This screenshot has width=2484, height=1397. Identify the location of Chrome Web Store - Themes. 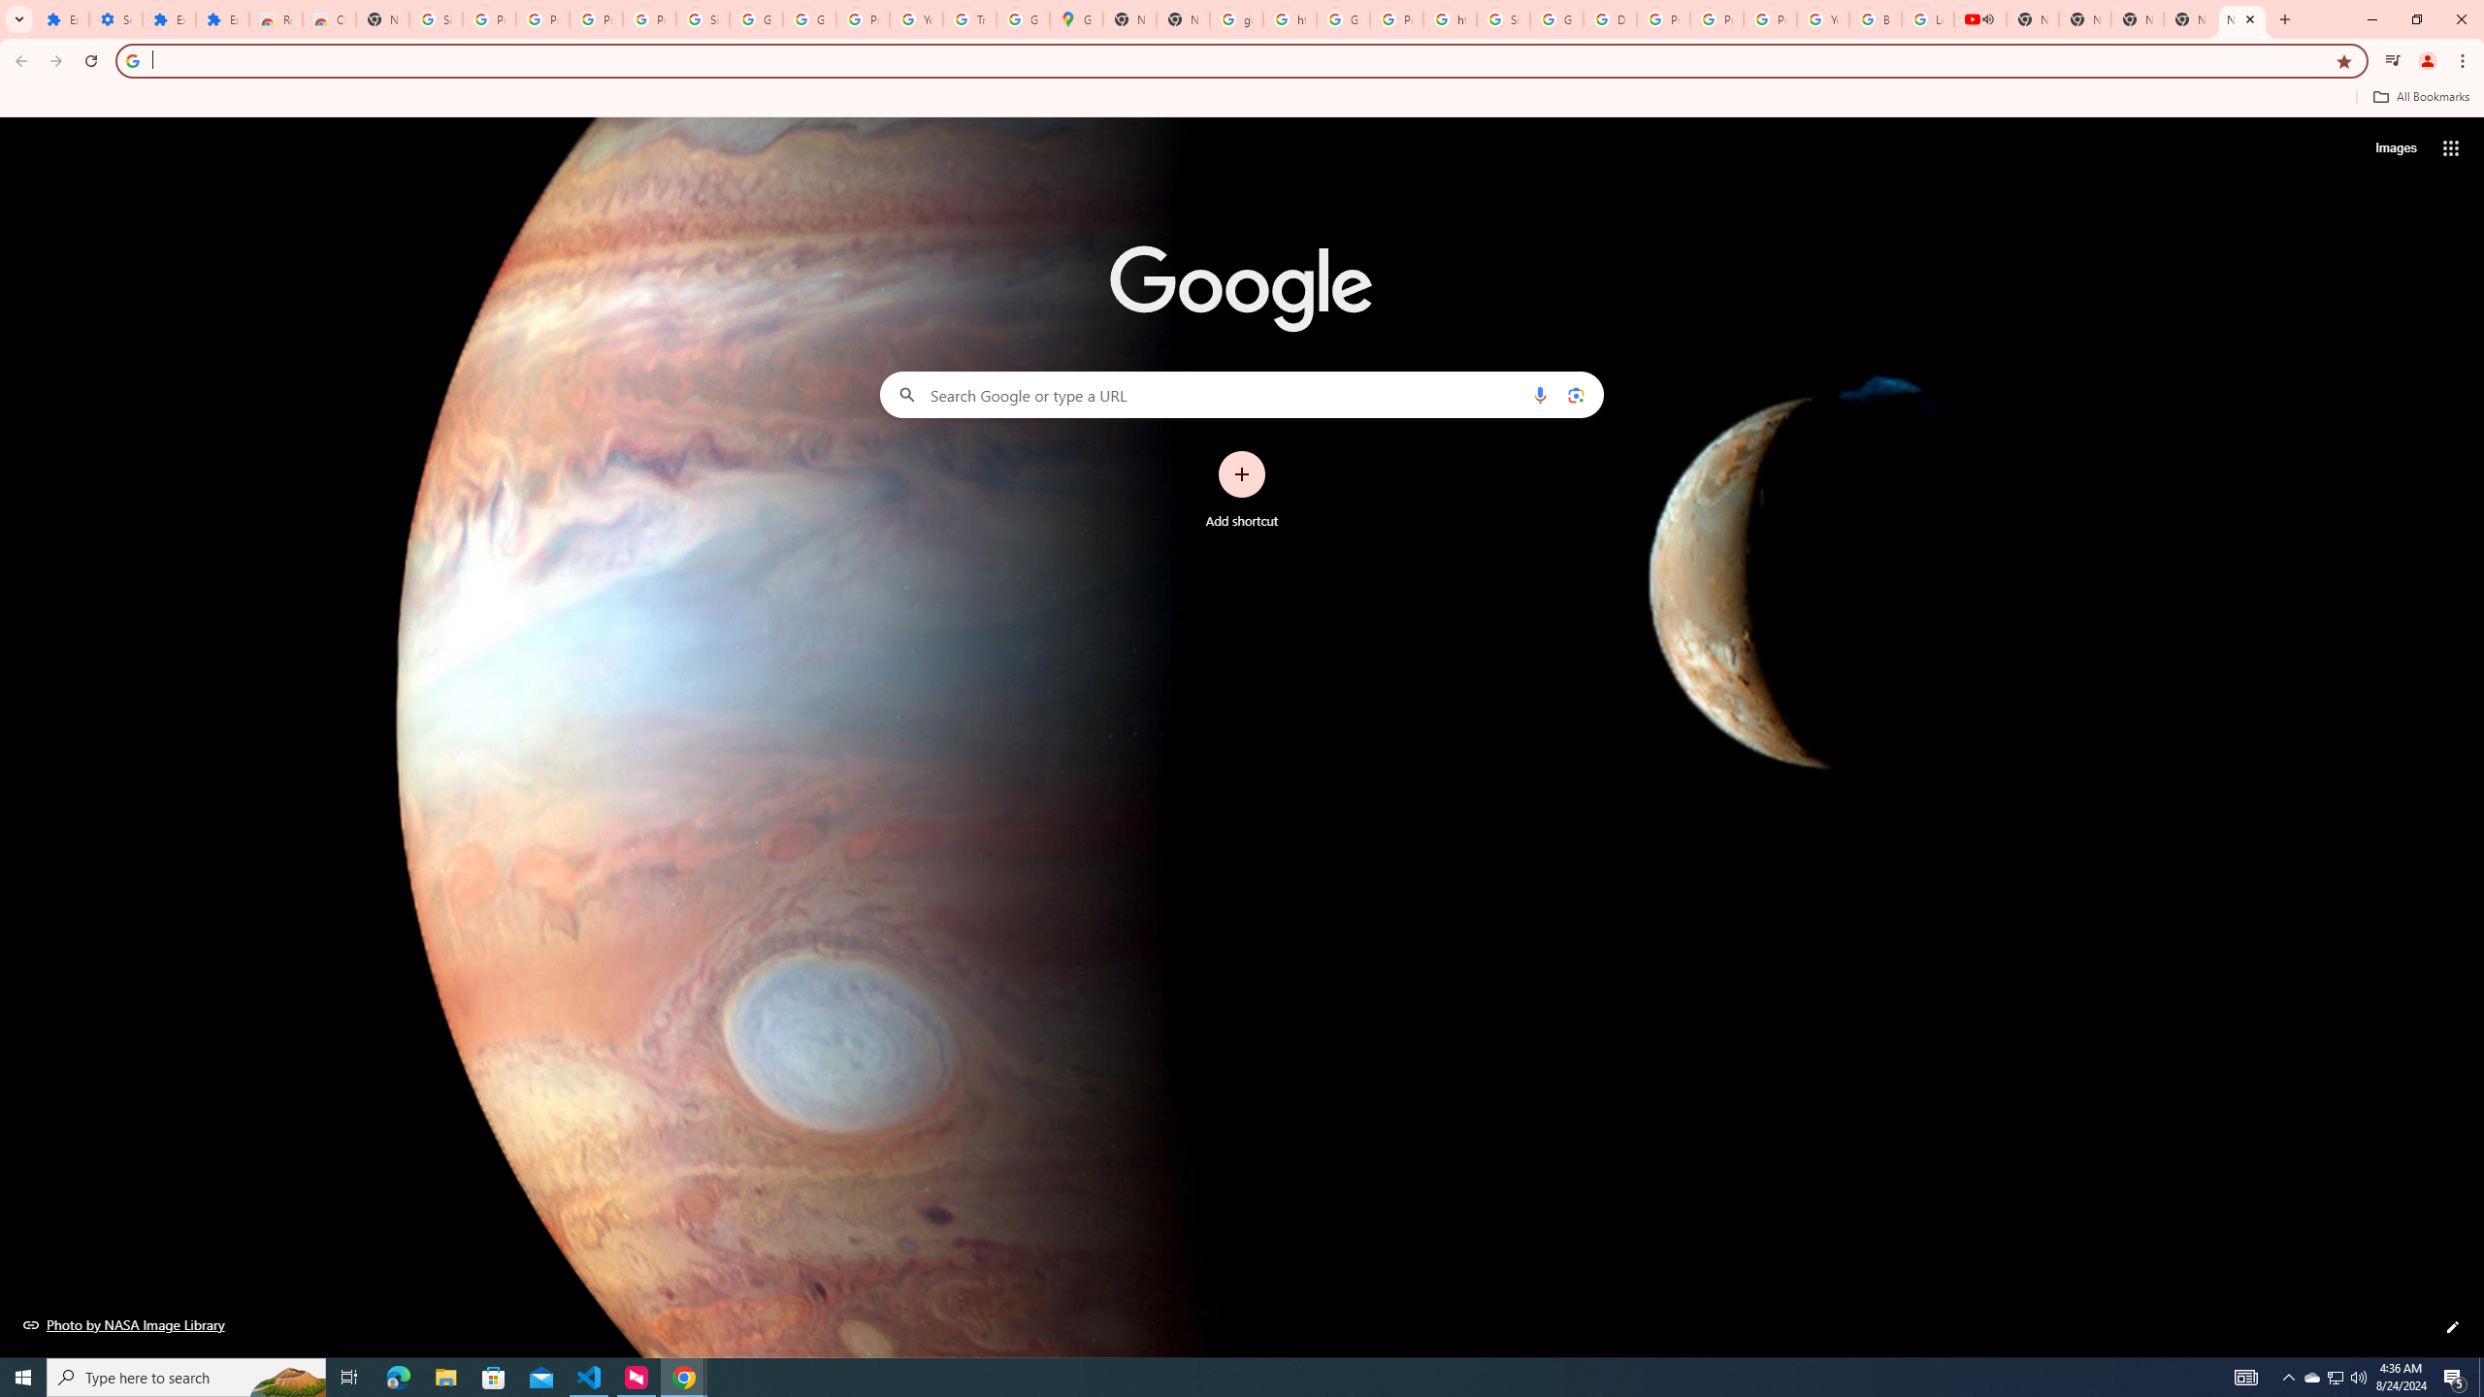
(329, 19).